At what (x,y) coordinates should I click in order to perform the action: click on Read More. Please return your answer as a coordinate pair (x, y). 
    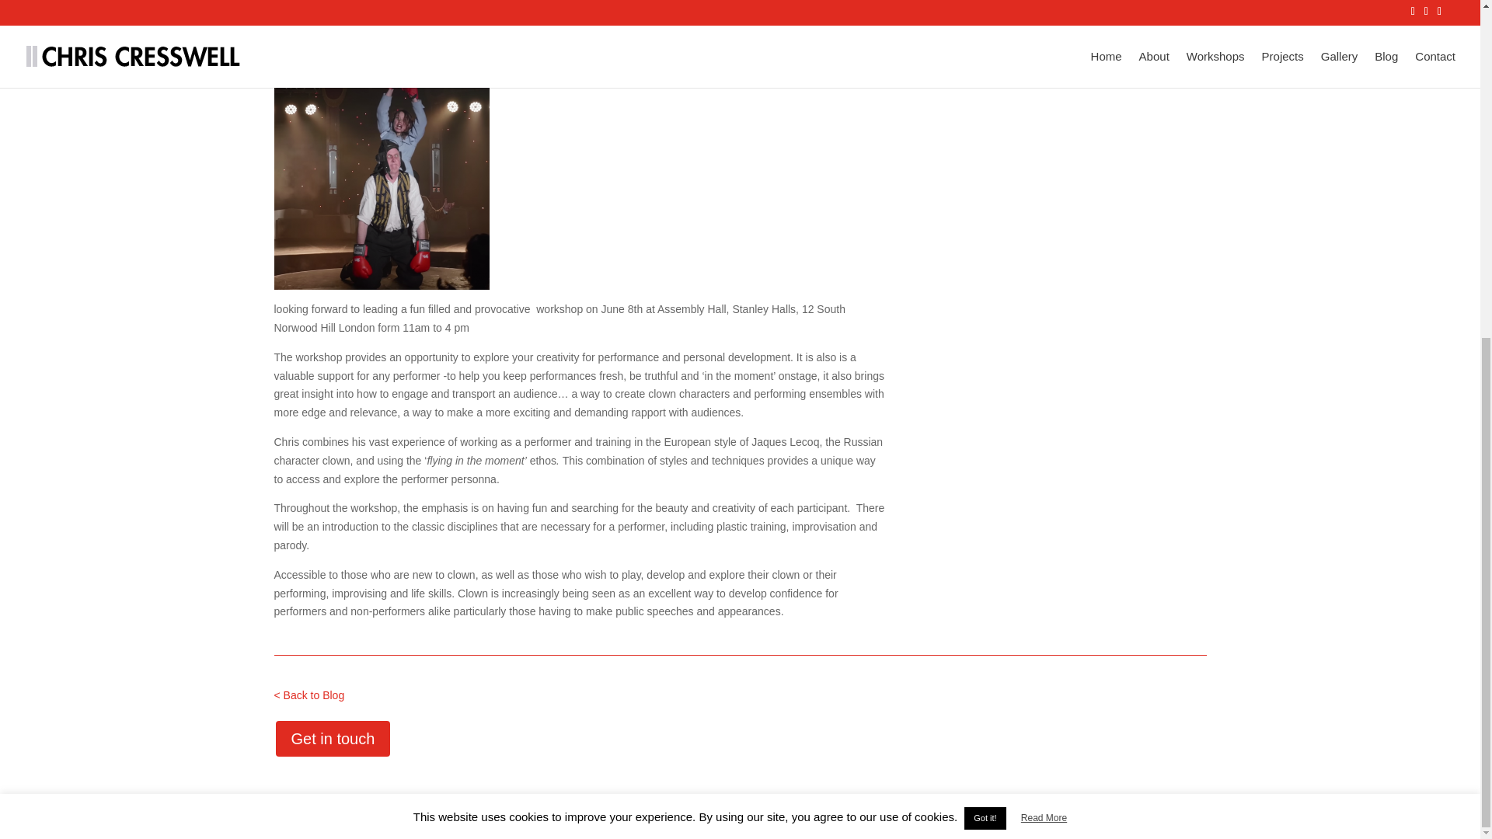
    Looking at the image, I should click on (1043, 259).